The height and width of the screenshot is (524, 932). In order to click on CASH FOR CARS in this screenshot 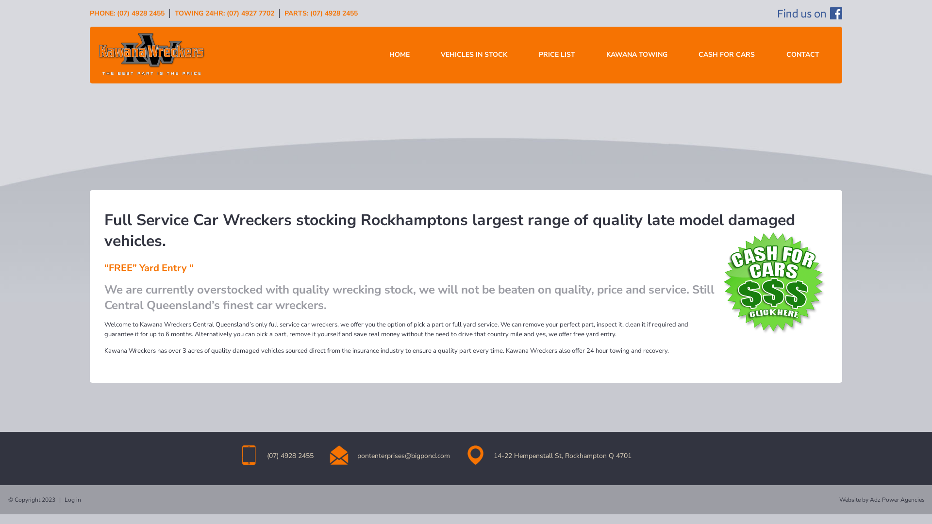, I will do `click(727, 55)`.